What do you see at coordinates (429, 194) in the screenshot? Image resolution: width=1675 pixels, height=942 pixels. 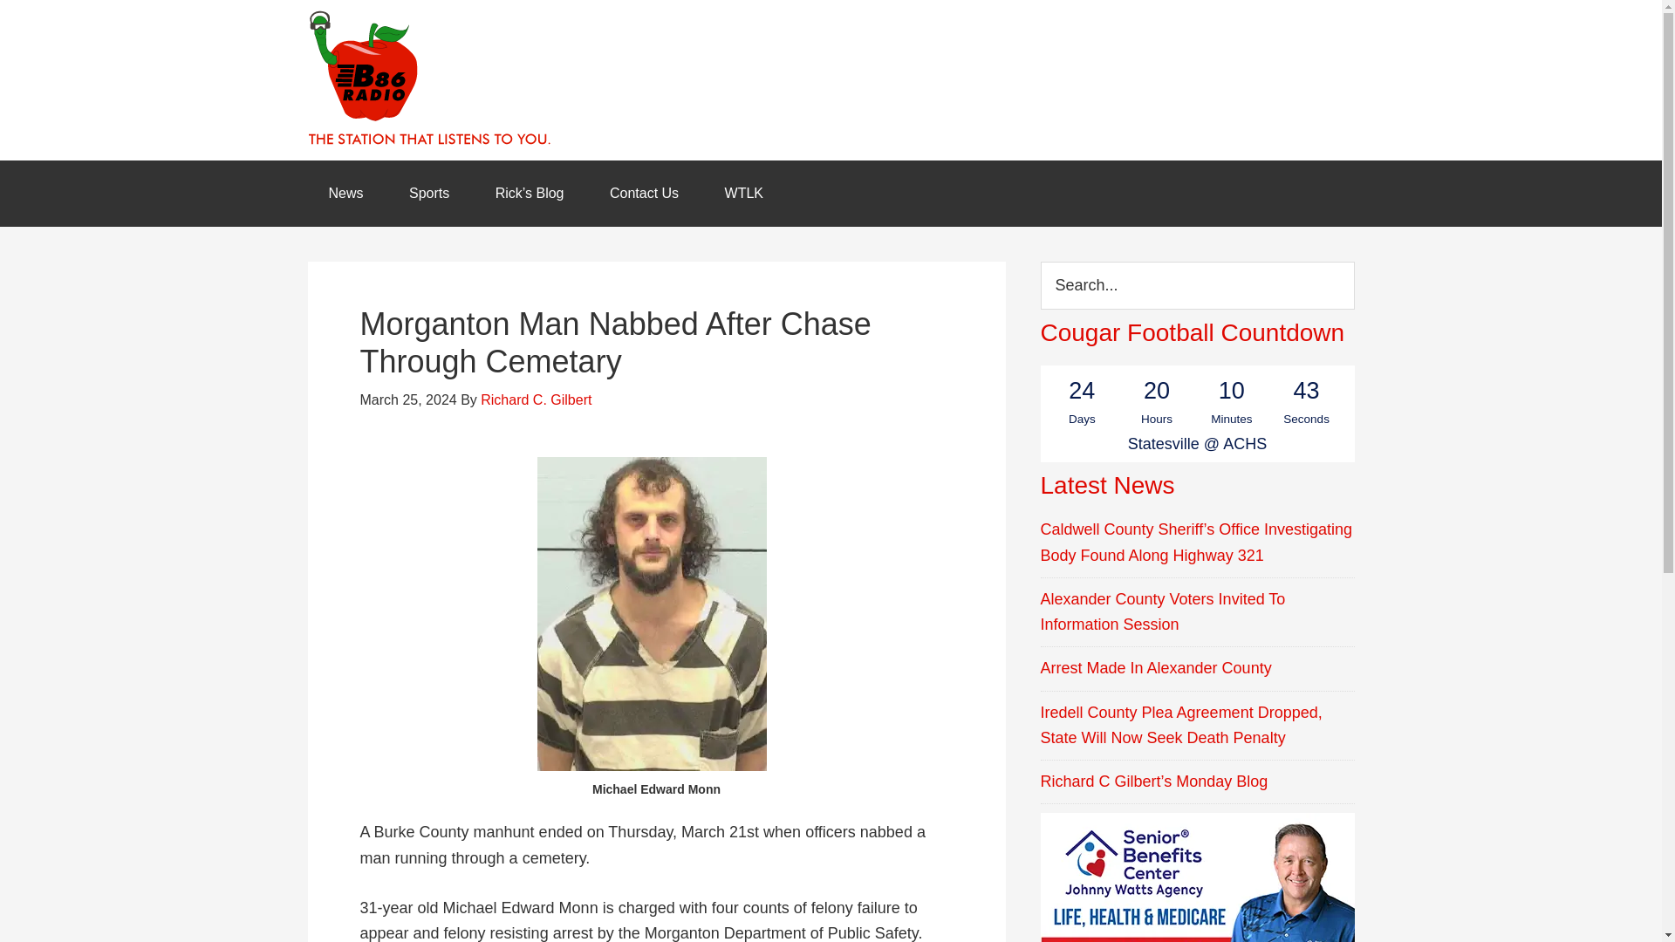 I see `Sports` at bounding box center [429, 194].